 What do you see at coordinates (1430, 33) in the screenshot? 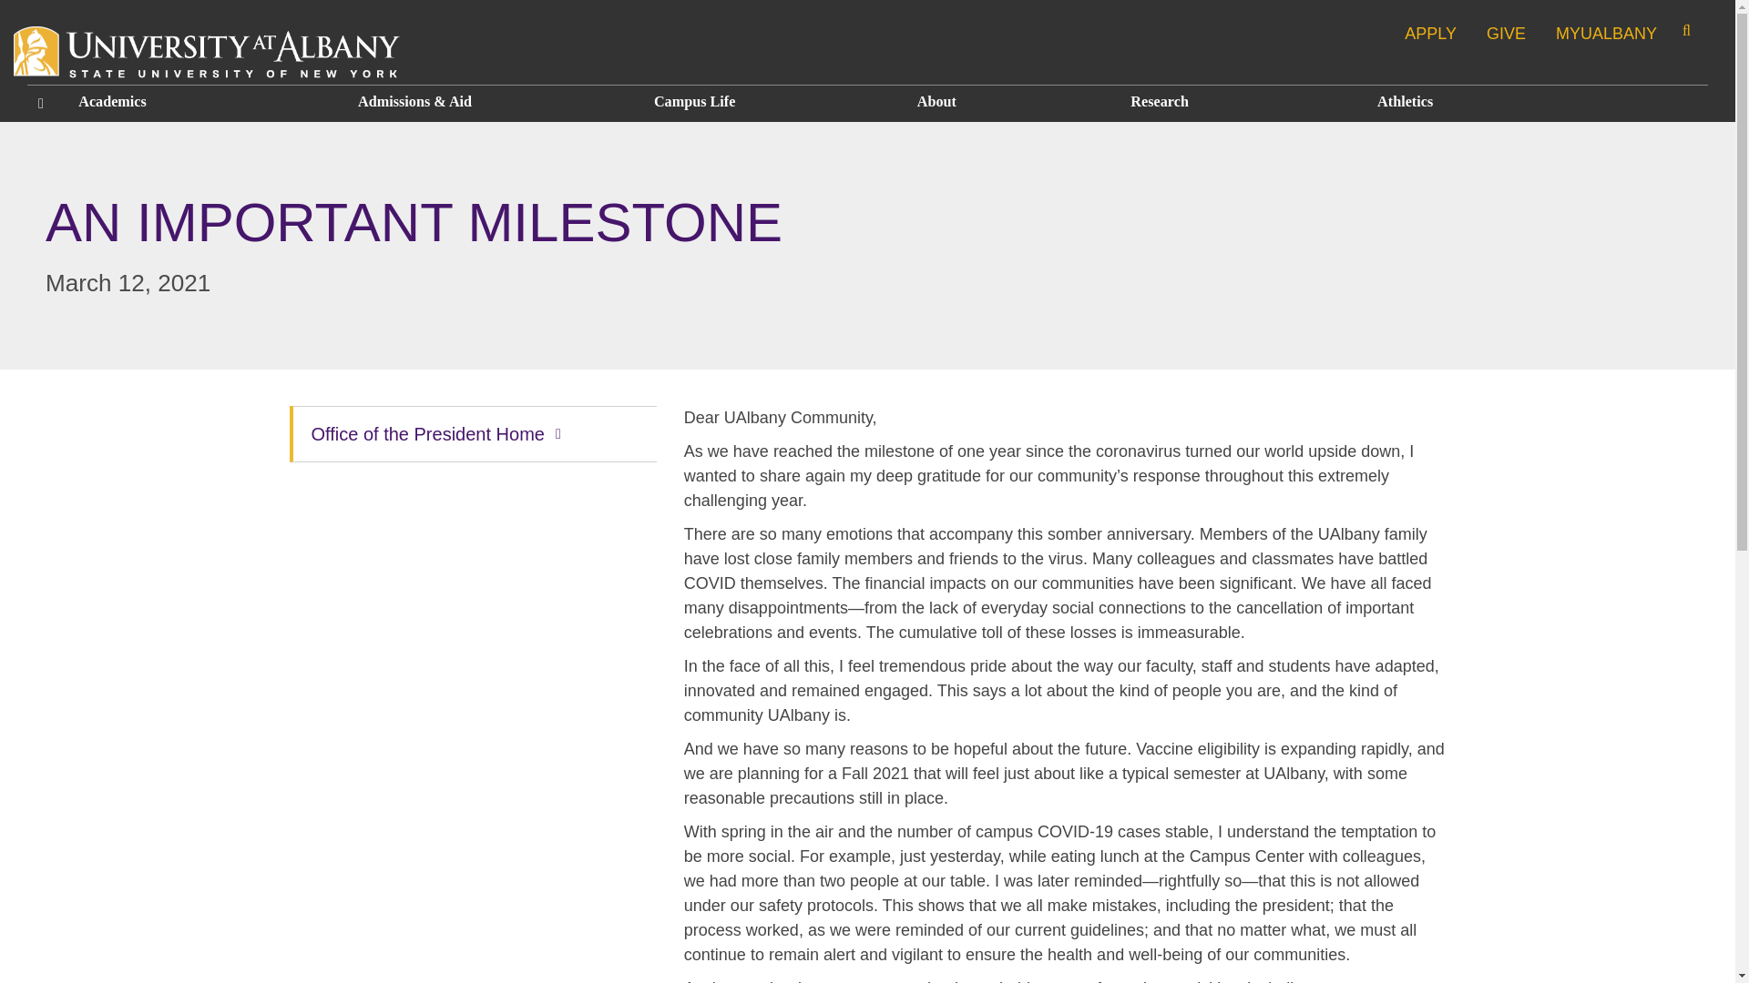
I see `Apply to the University` at bounding box center [1430, 33].